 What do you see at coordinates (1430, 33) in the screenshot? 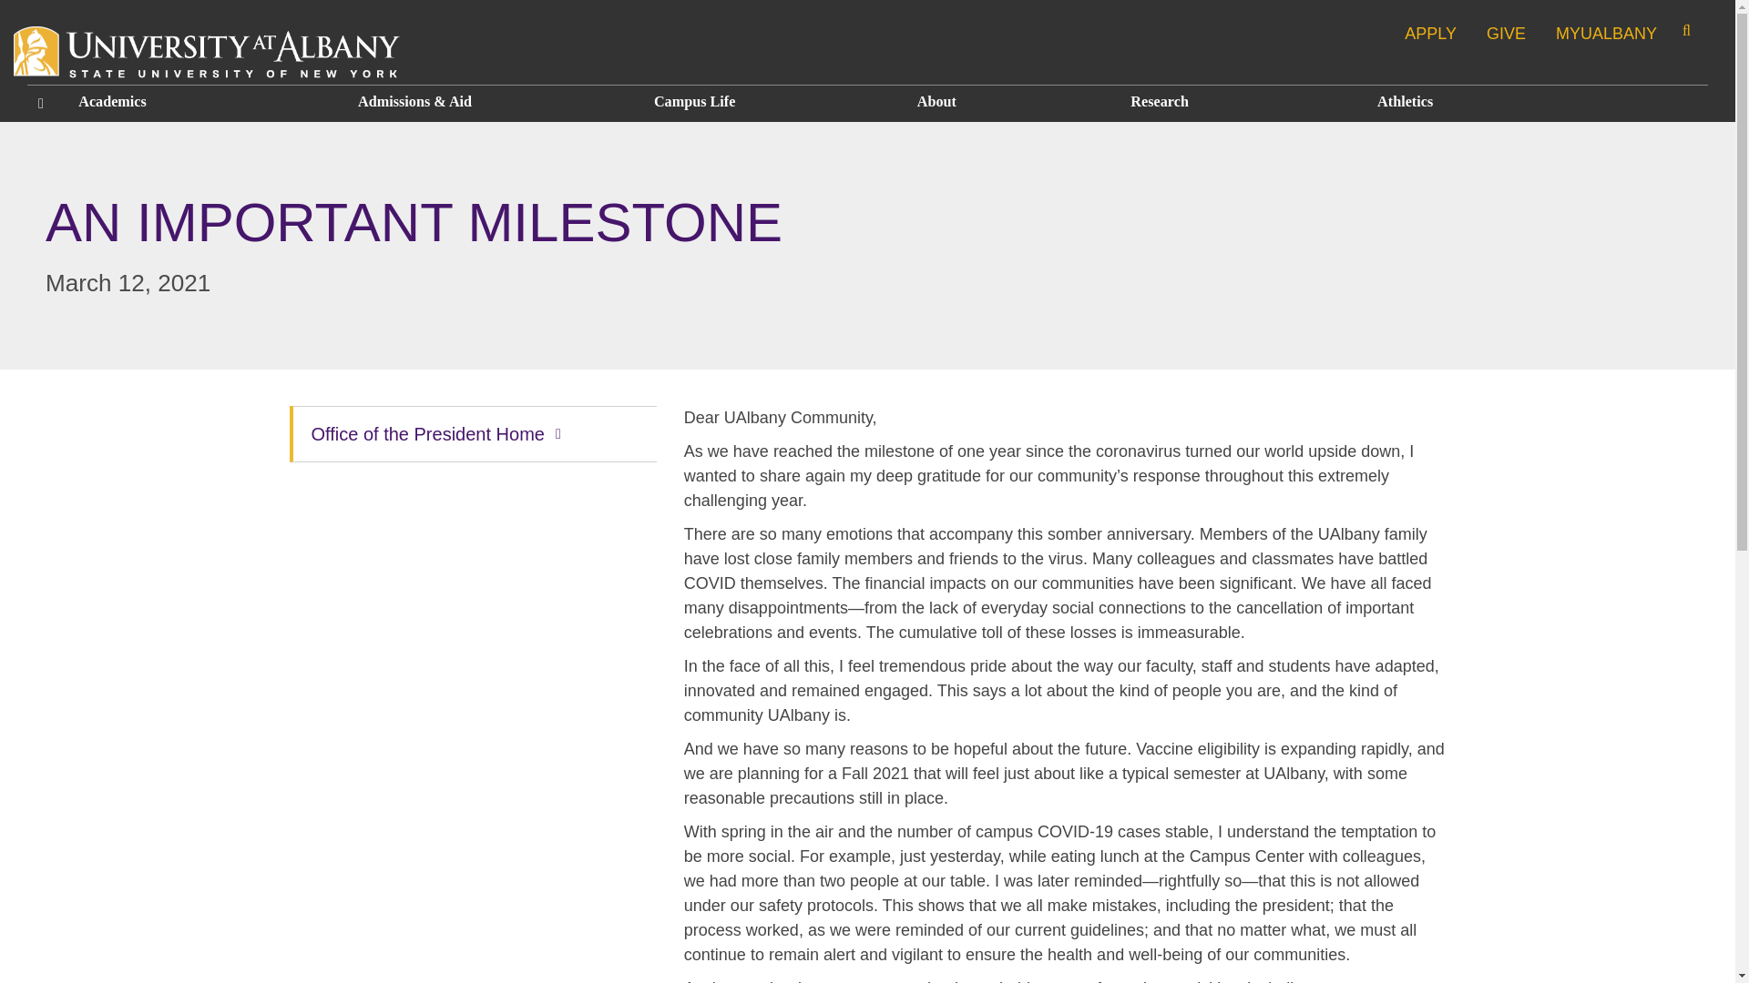
I see `Apply to the University` at bounding box center [1430, 33].